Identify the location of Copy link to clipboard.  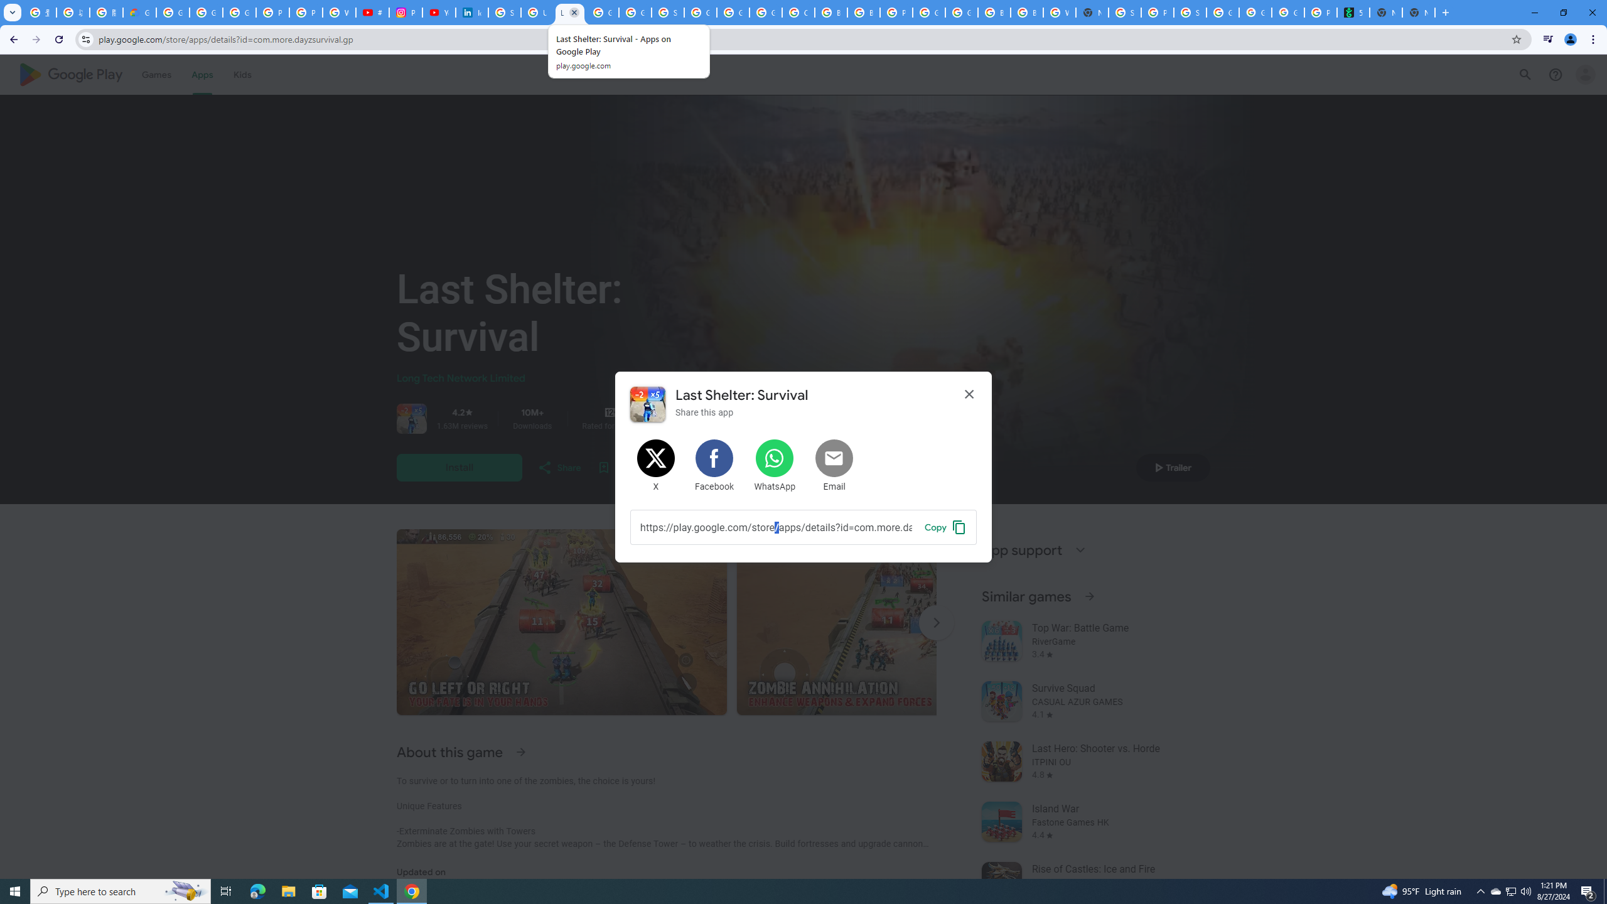
(945, 527).